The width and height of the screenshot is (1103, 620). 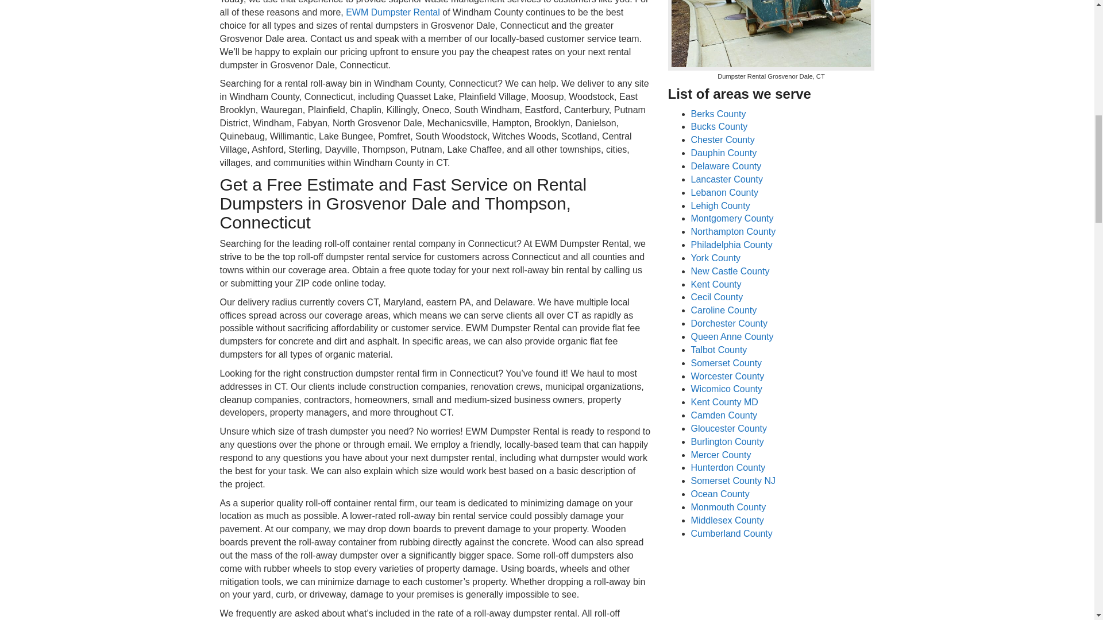 I want to click on Northampton County, so click(x=732, y=231).